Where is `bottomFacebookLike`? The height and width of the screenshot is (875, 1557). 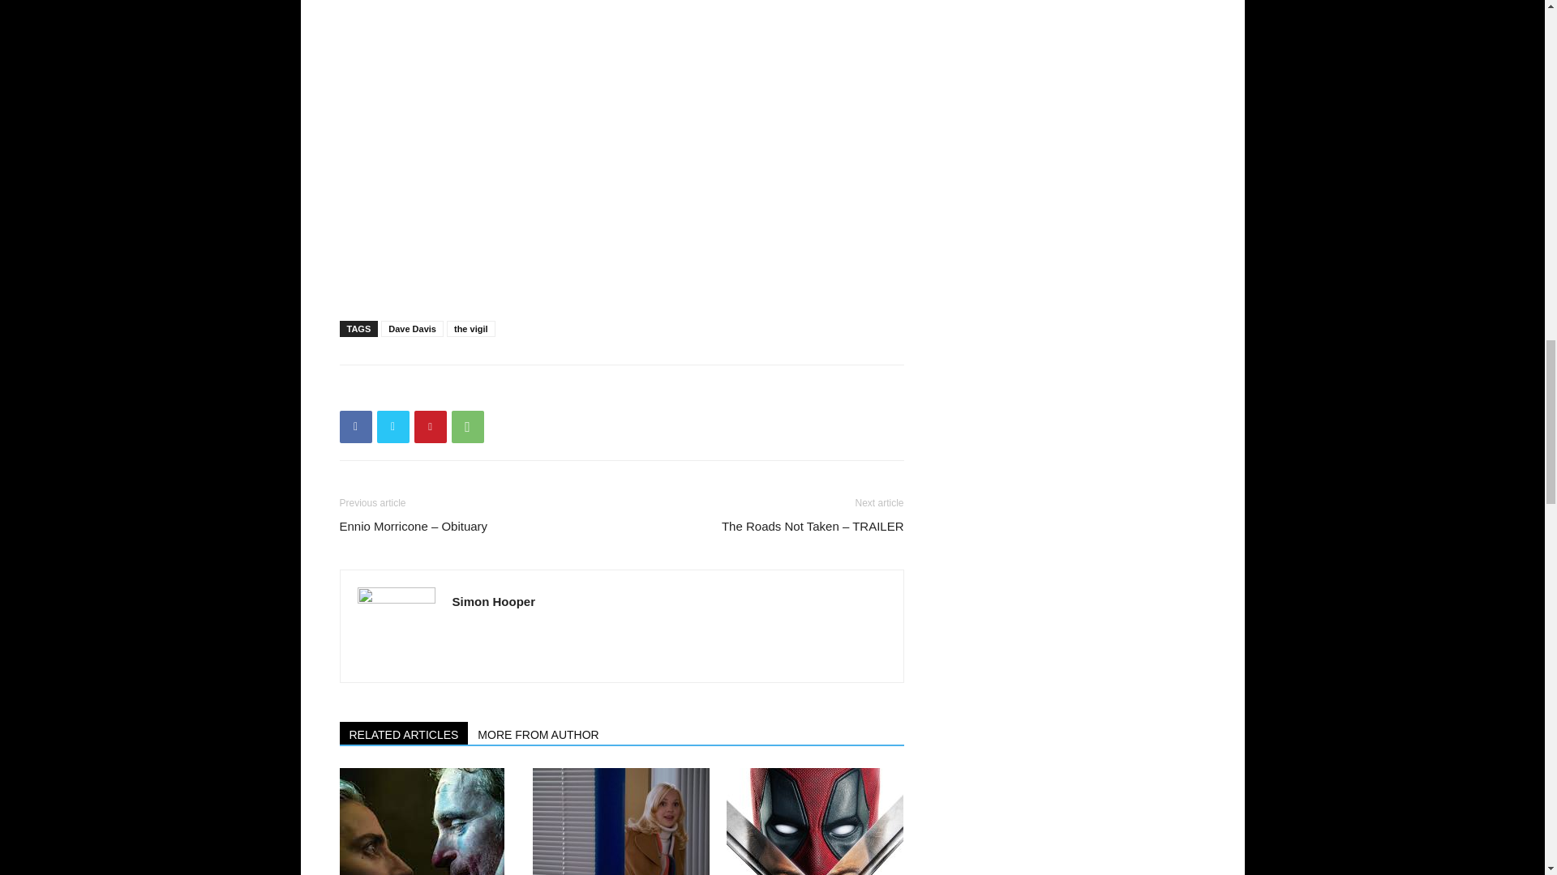 bottomFacebookLike is located at coordinates (461, 391).